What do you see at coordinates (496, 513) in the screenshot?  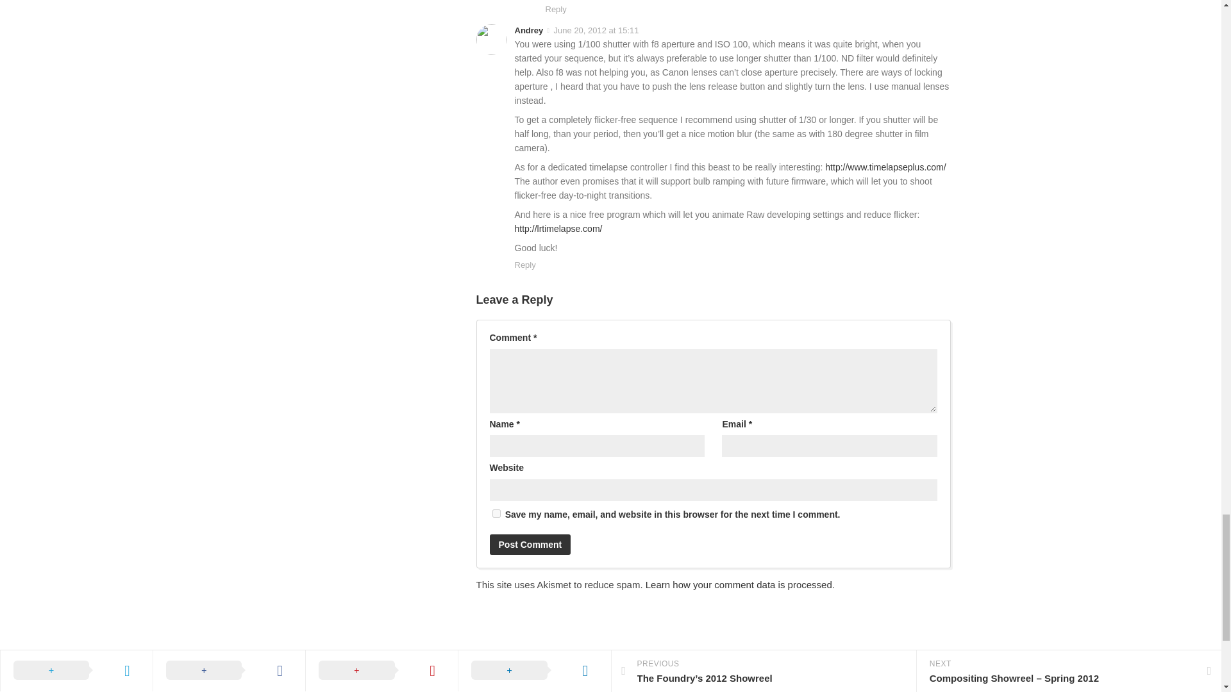 I see `yes` at bounding box center [496, 513].